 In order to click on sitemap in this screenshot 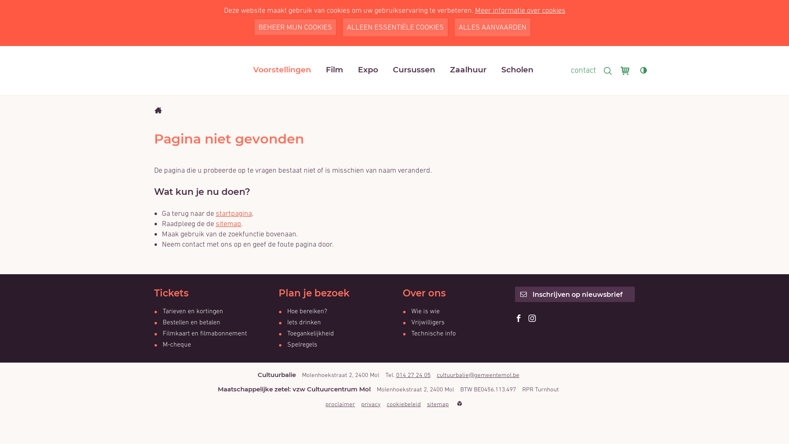, I will do `click(228, 224)`.